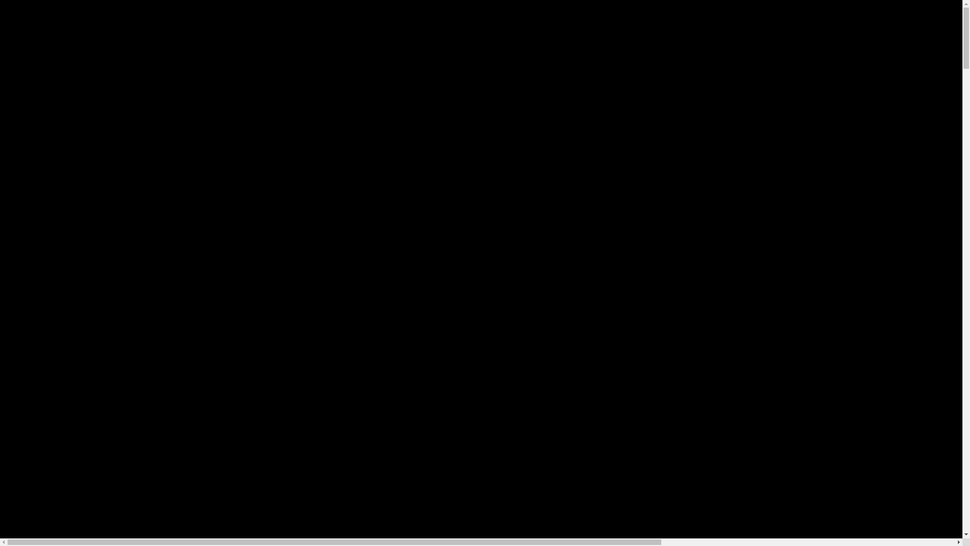 This screenshot has height=546, width=970. What do you see at coordinates (296, 91) in the screenshot?
I see `Testimonials` at bounding box center [296, 91].